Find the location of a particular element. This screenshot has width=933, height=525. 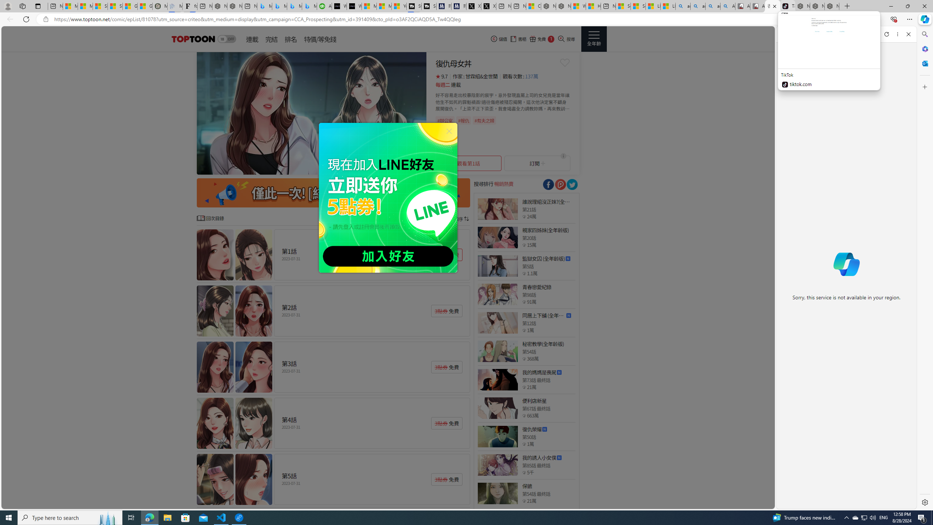

Customize is located at coordinates (924, 87).